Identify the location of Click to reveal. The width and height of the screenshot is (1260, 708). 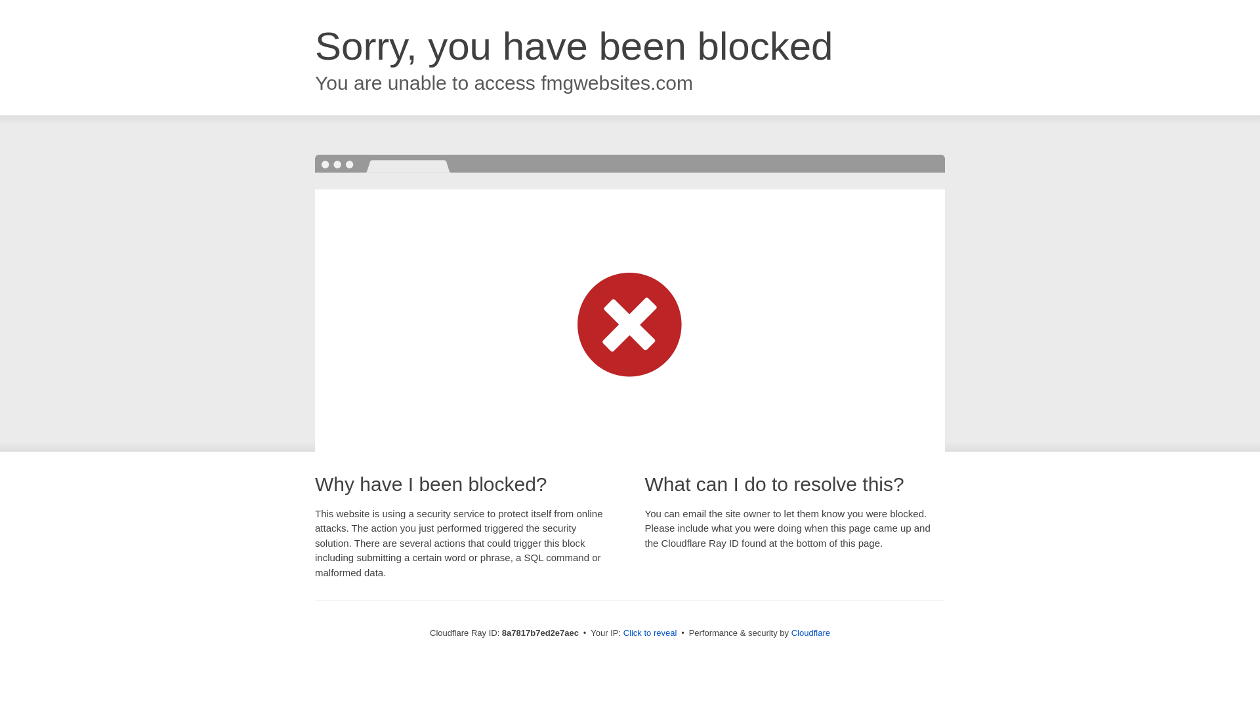
(650, 633).